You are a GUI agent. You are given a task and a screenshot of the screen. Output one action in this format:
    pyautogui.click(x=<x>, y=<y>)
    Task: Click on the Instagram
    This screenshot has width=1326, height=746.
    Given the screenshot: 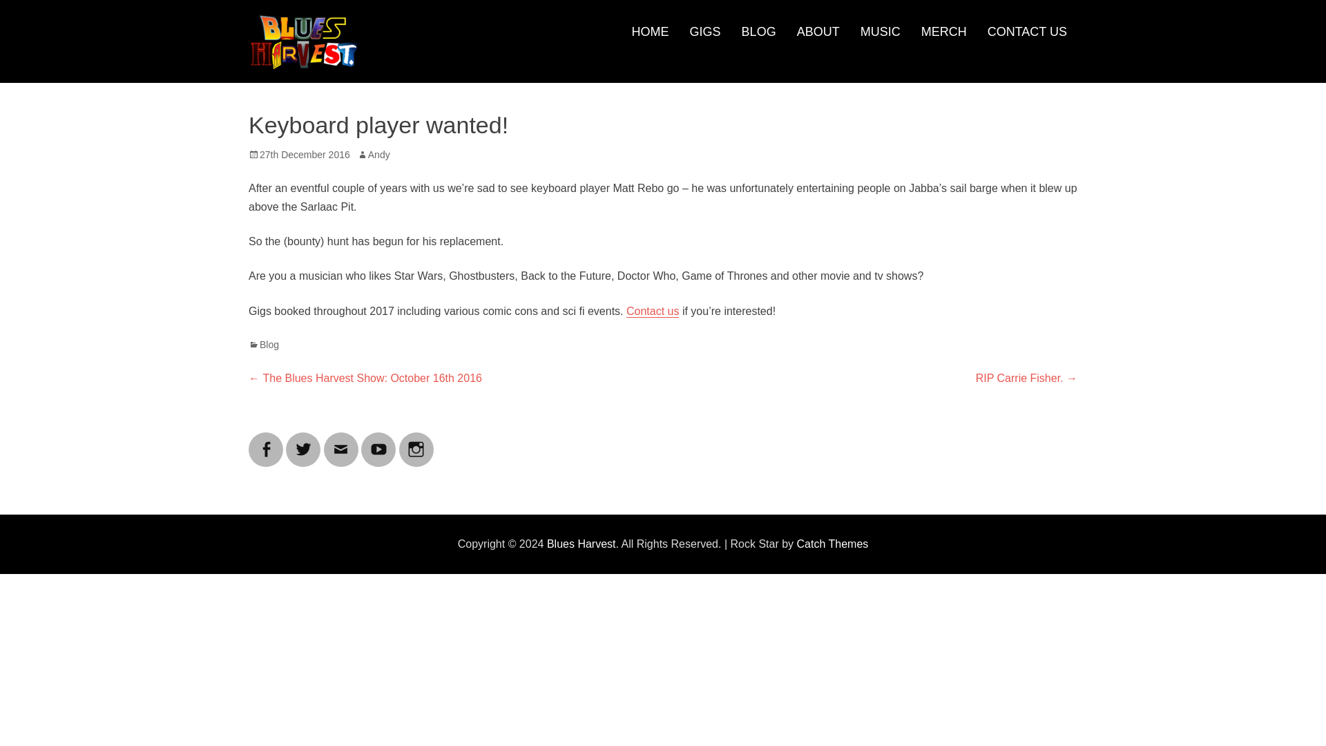 What is the action you would take?
    pyautogui.click(x=416, y=441)
    